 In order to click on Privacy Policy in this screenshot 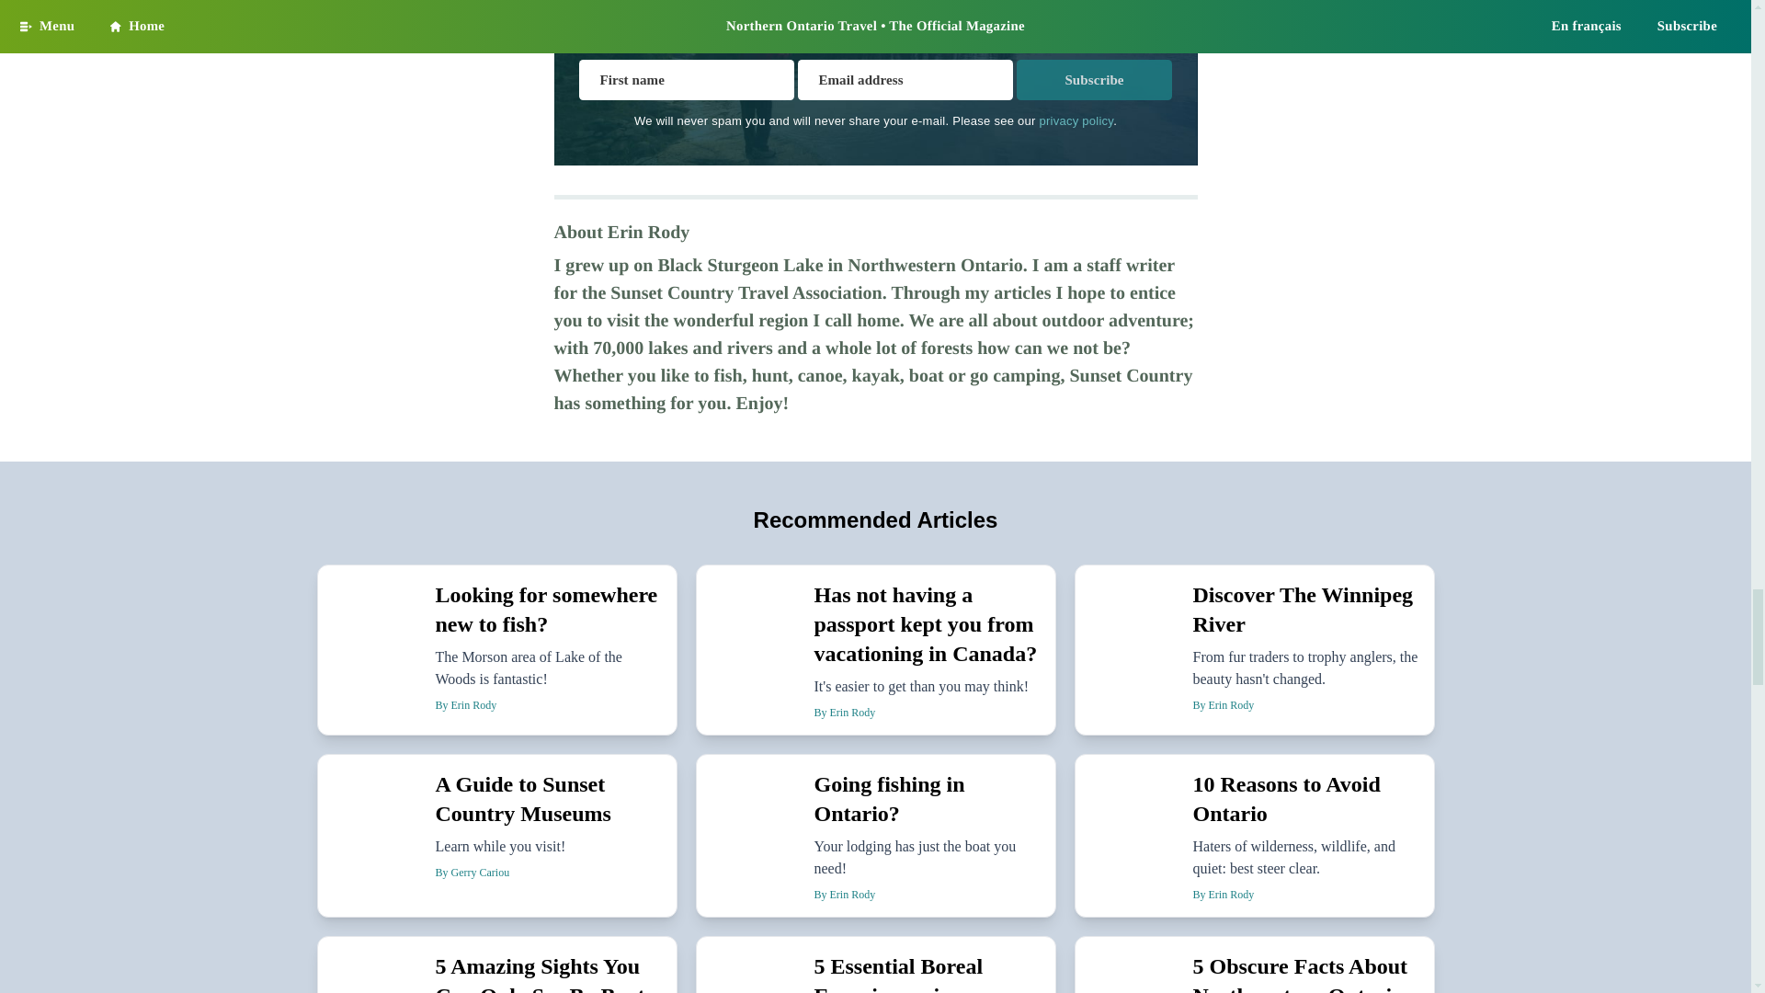, I will do `click(1076, 121)`.